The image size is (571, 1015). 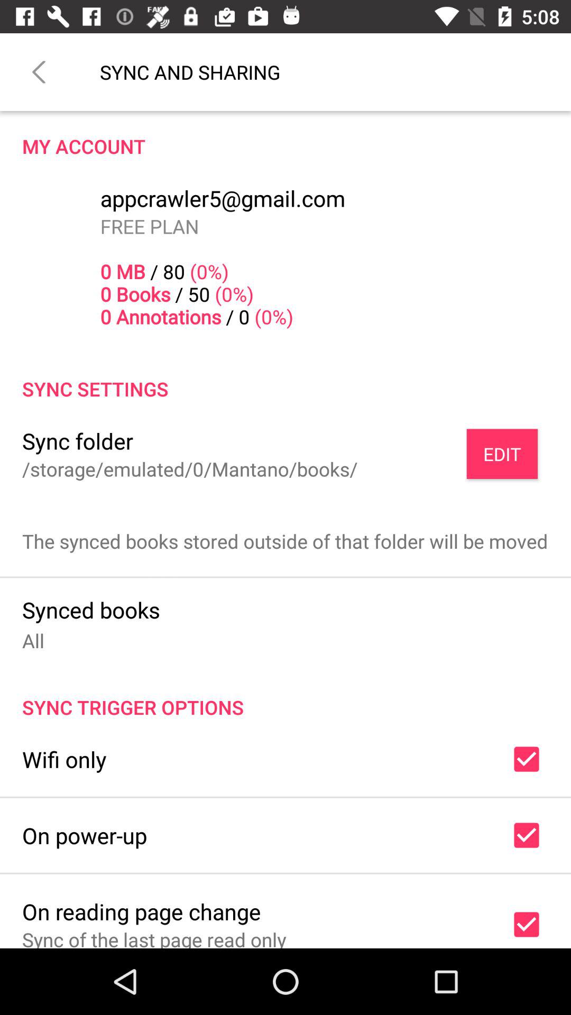 I want to click on turn off the icon on the right, so click(x=502, y=454).